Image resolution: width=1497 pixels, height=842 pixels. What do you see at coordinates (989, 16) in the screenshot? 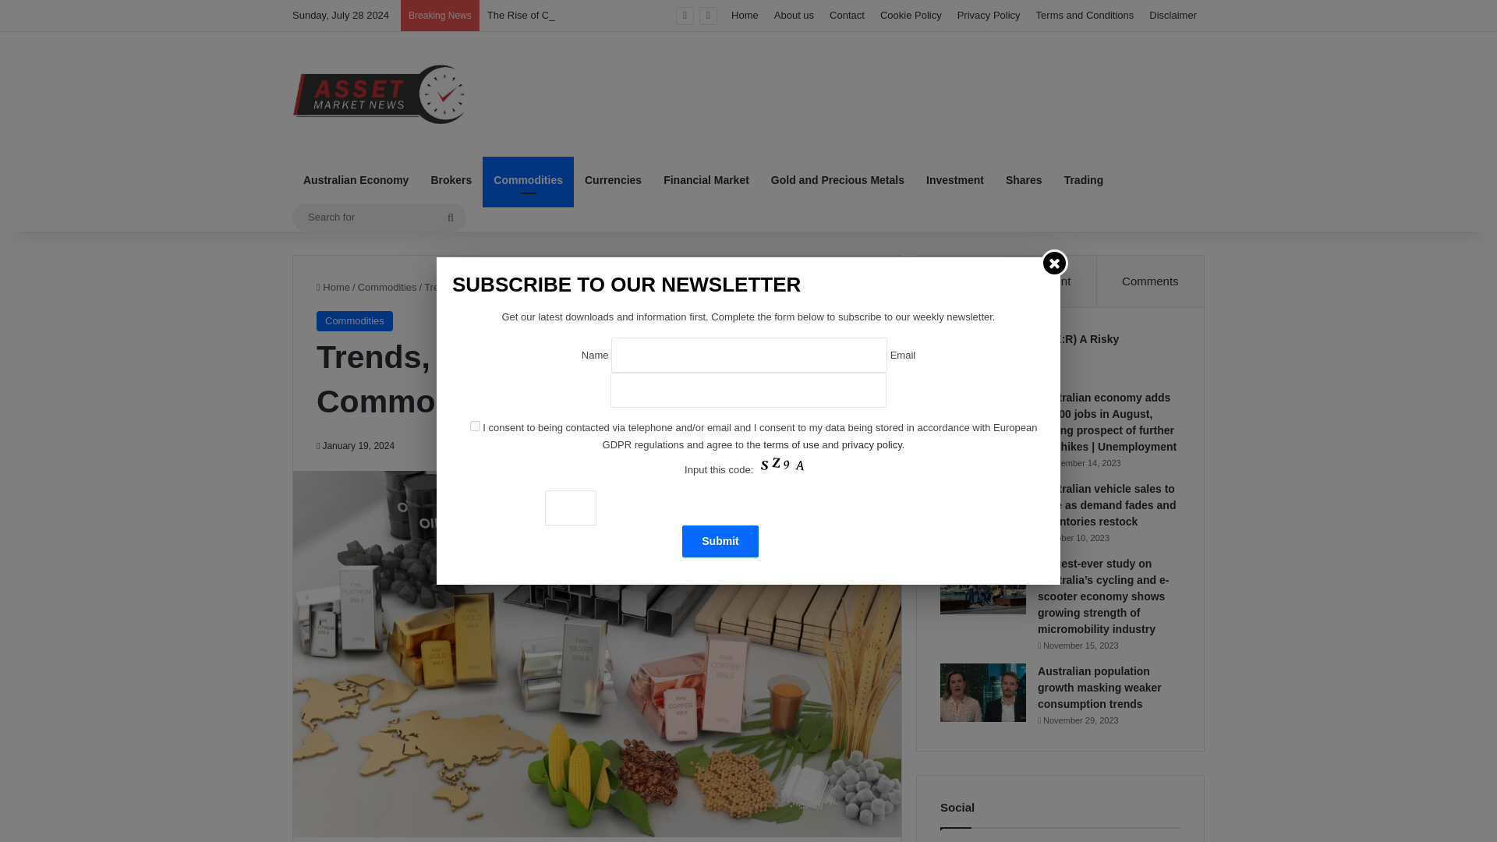
I see `Privacy Policy` at bounding box center [989, 16].